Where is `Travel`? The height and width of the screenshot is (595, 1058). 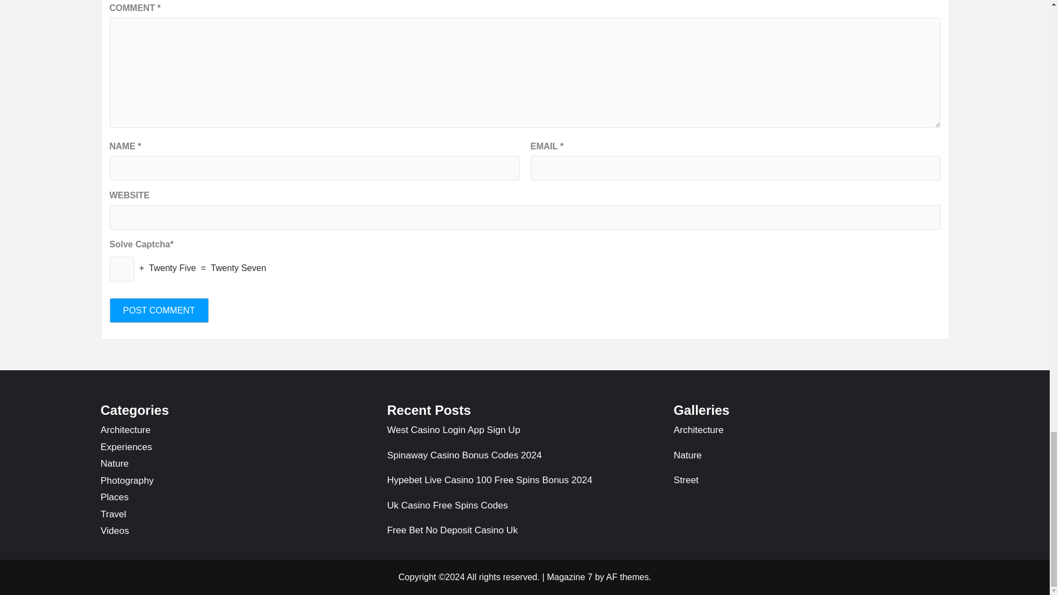
Travel is located at coordinates (113, 514).